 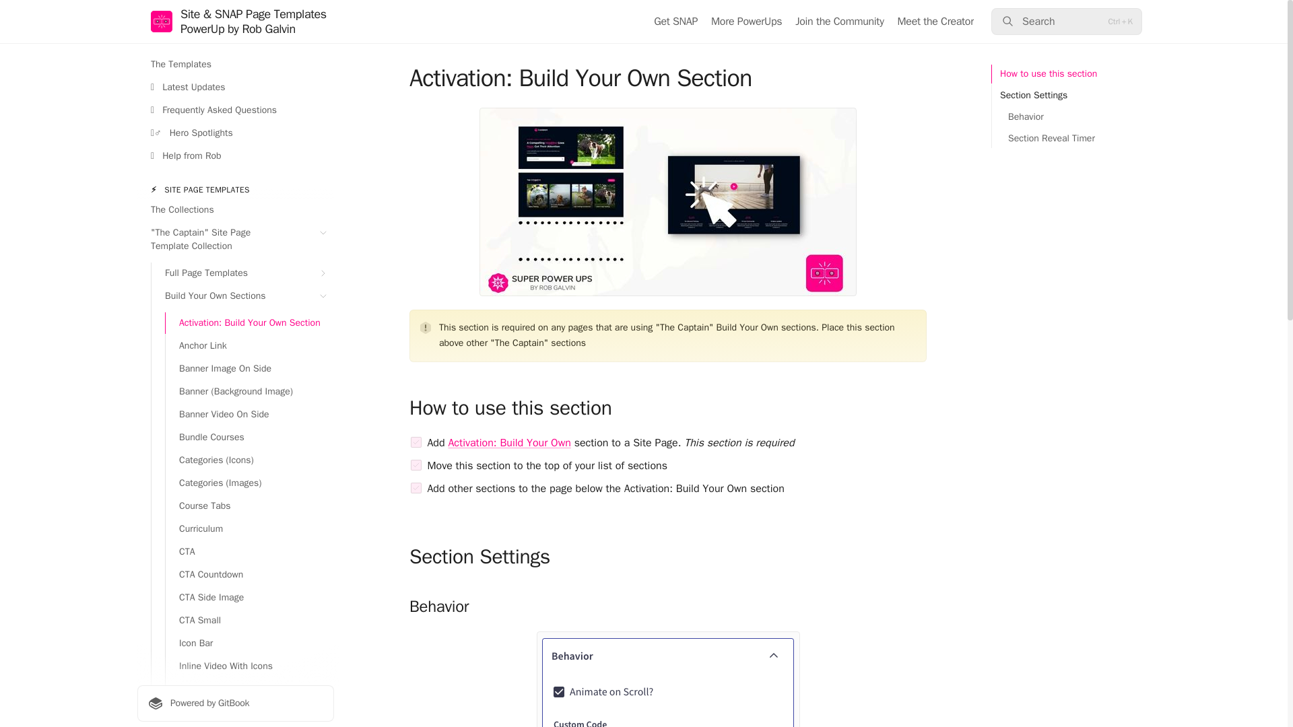 What do you see at coordinates (676, 22) in the screenshot?
I see `Get SNAP` at bounding box center [676, 22].